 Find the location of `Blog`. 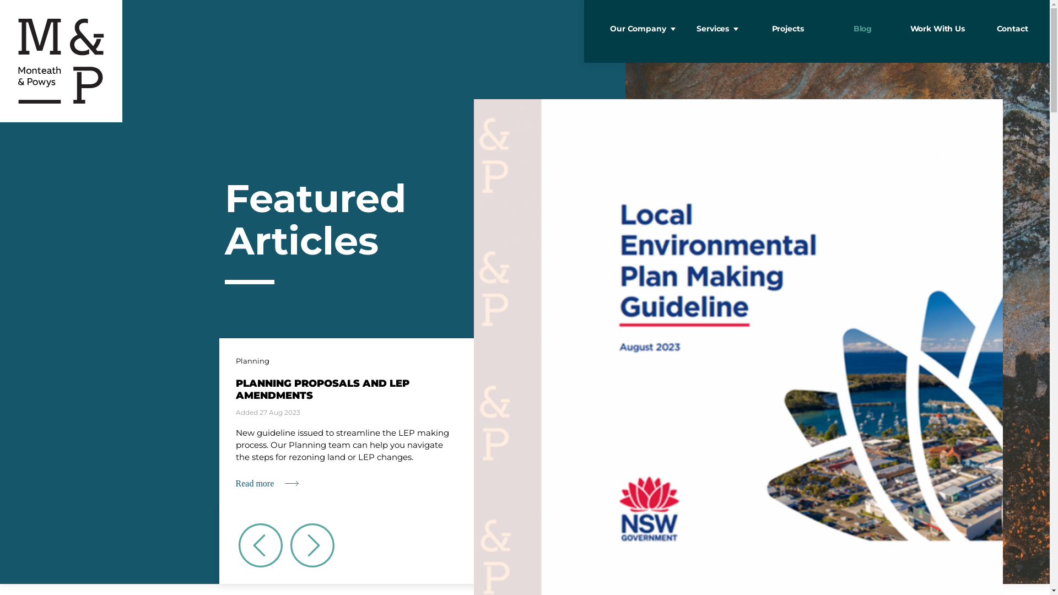

Blog is located at coordinates (862, 31).